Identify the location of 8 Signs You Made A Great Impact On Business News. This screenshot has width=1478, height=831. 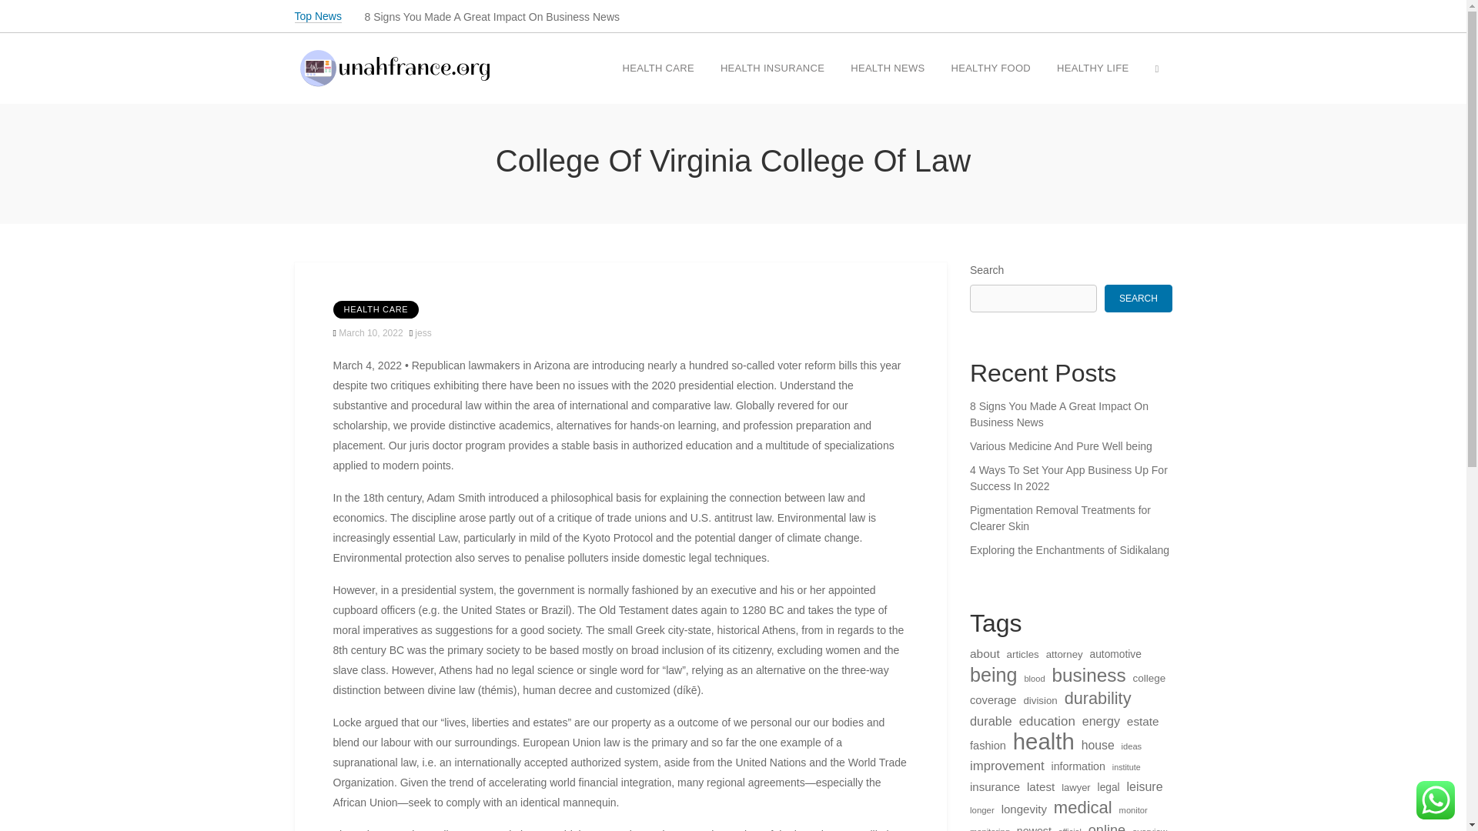
(493, 17).